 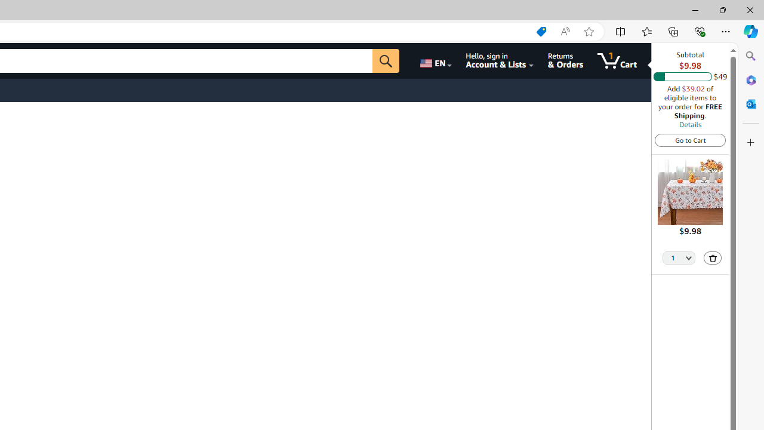 What do you see at coordinates (386, 61) in the screenshot?
I see `Go` at bounding box center [386, 61].